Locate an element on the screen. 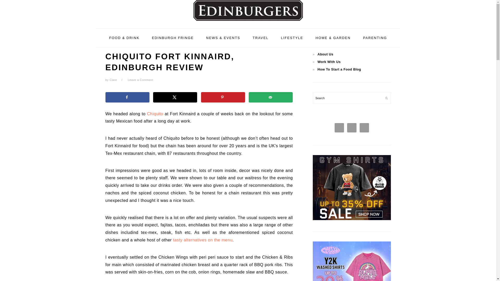  Chiquito is located at coordinates (155, 114).